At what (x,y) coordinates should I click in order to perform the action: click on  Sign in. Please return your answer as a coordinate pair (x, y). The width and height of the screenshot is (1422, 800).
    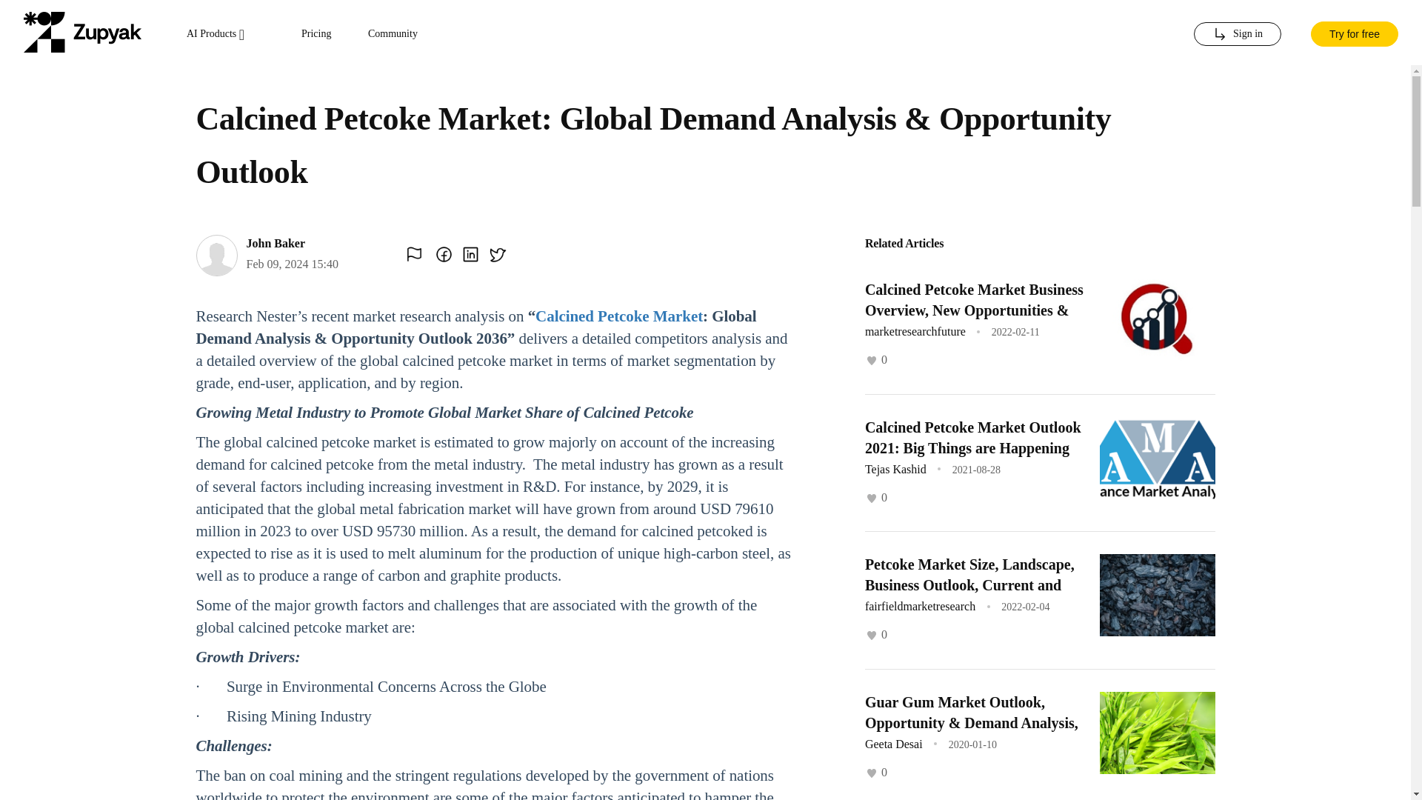
    Looking at the image, I should click on (1237, 34).